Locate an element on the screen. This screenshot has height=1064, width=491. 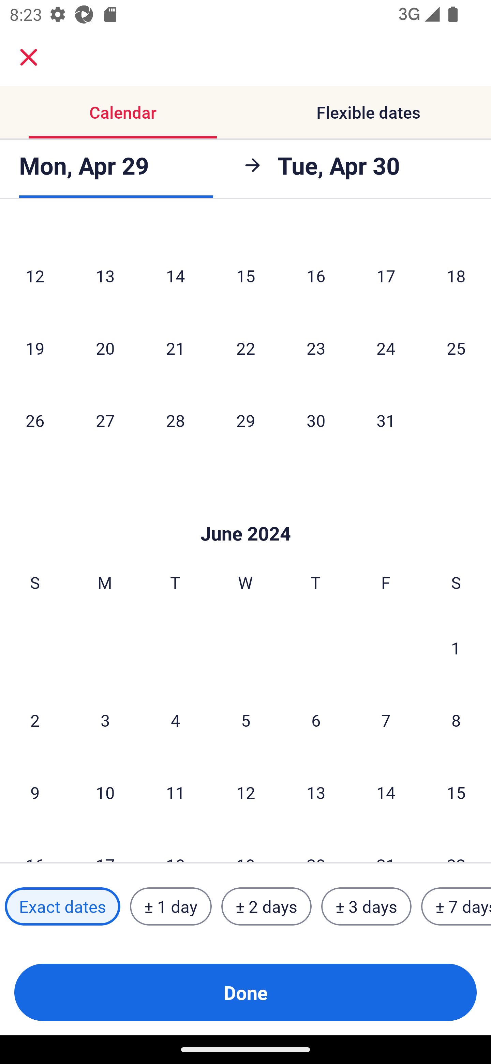
Flexible dates is located at coordinates (368, 112).